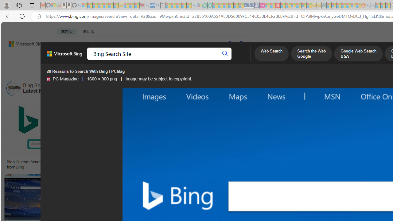 The height and width of the screenshot is (221, 393). I want to click on Search button, so click(225, 53).